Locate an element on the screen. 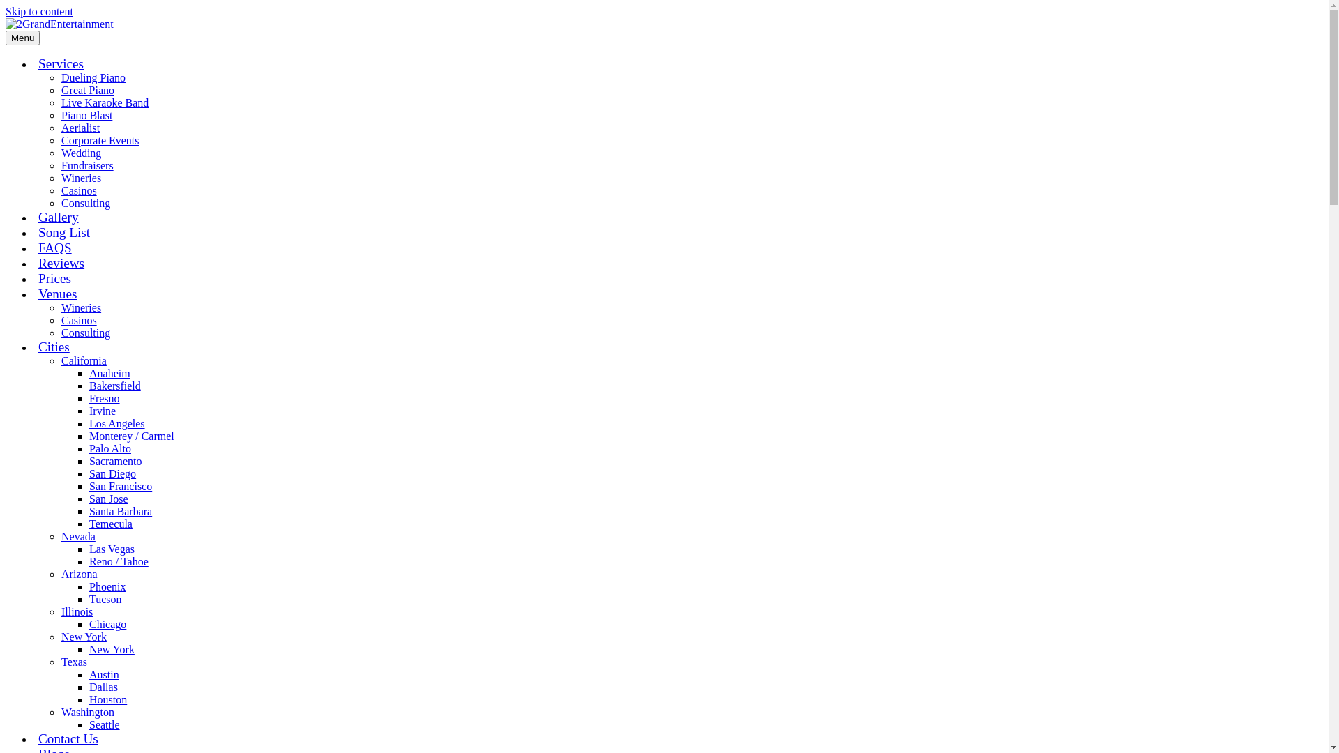 This screenshot has height=753, width=1339. Houston is located at coordinates (108, 700).